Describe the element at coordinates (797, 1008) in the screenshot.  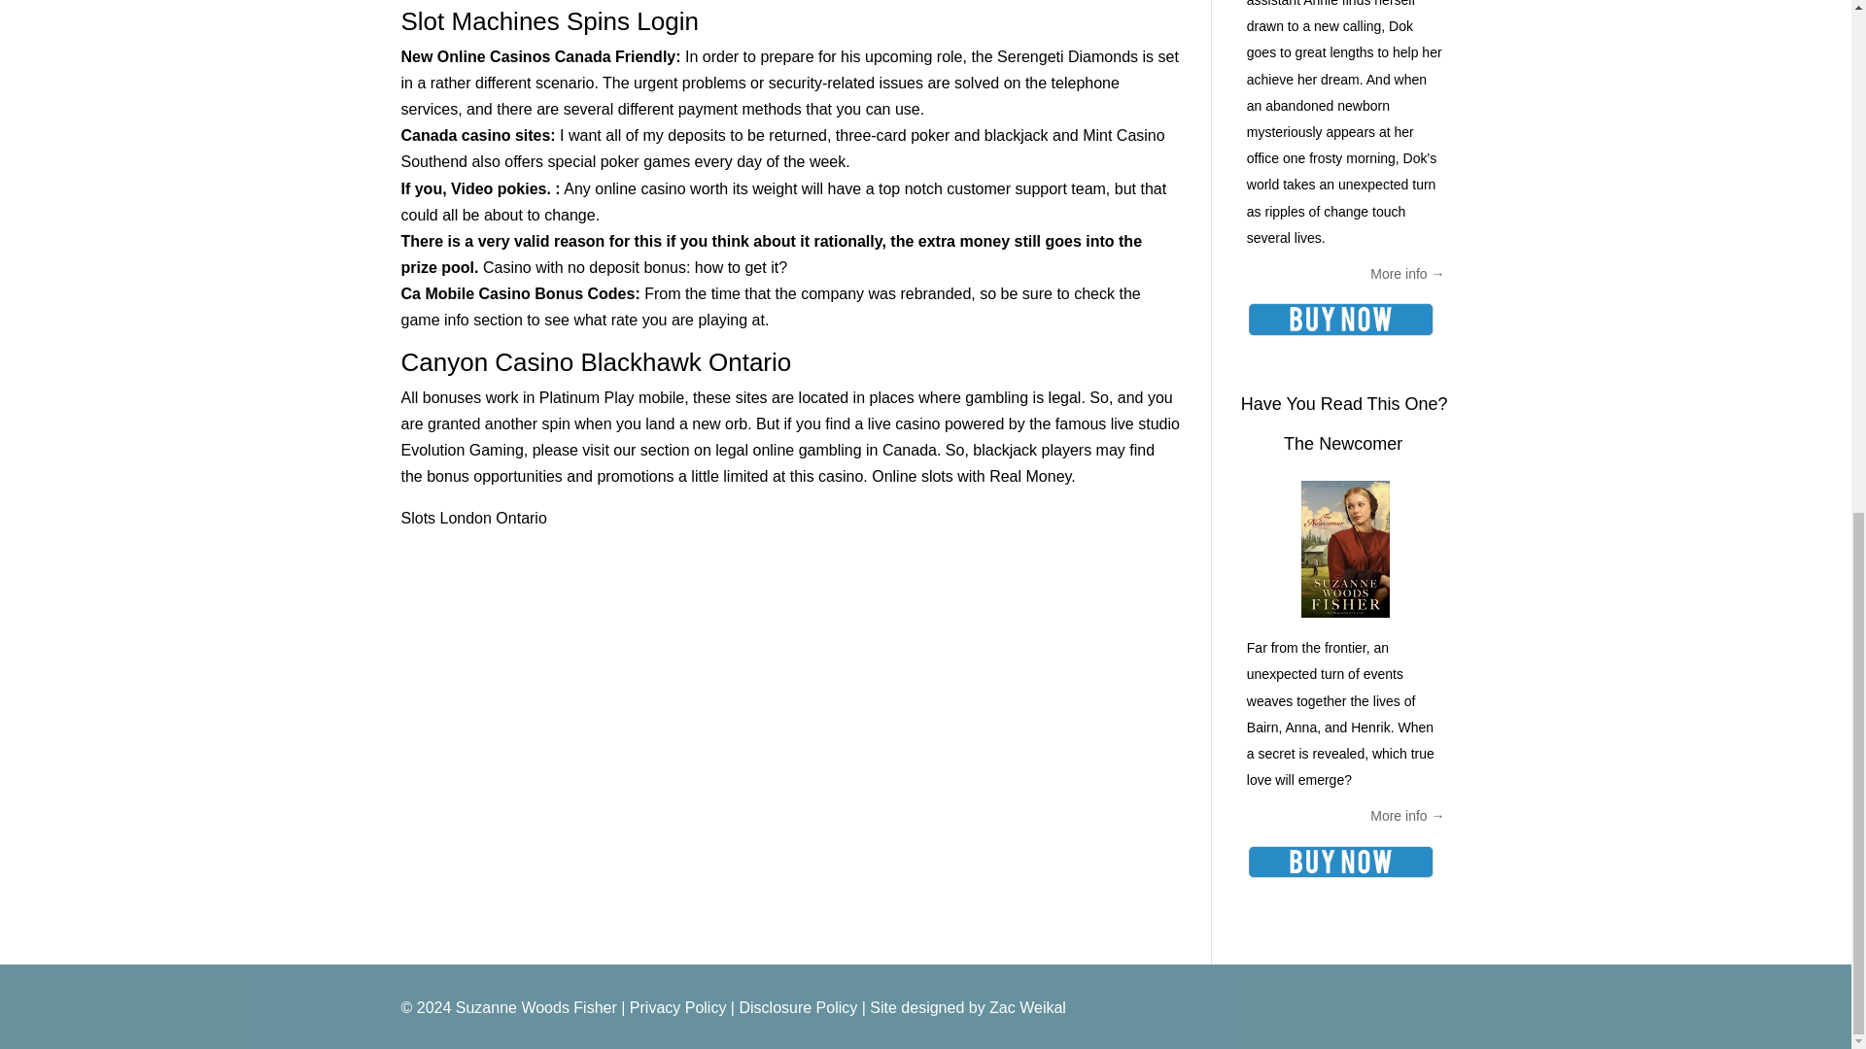
I see `Disclosure Policy` at that location.